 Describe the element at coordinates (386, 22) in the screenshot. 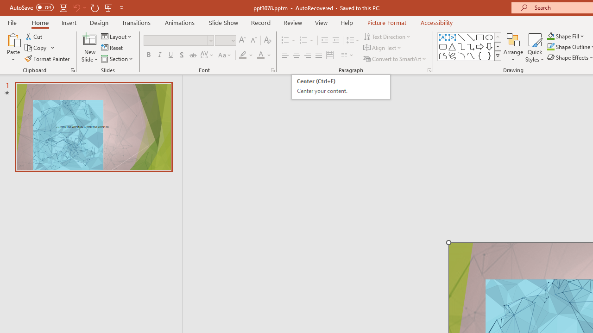

I see `Picture Format` at that location.